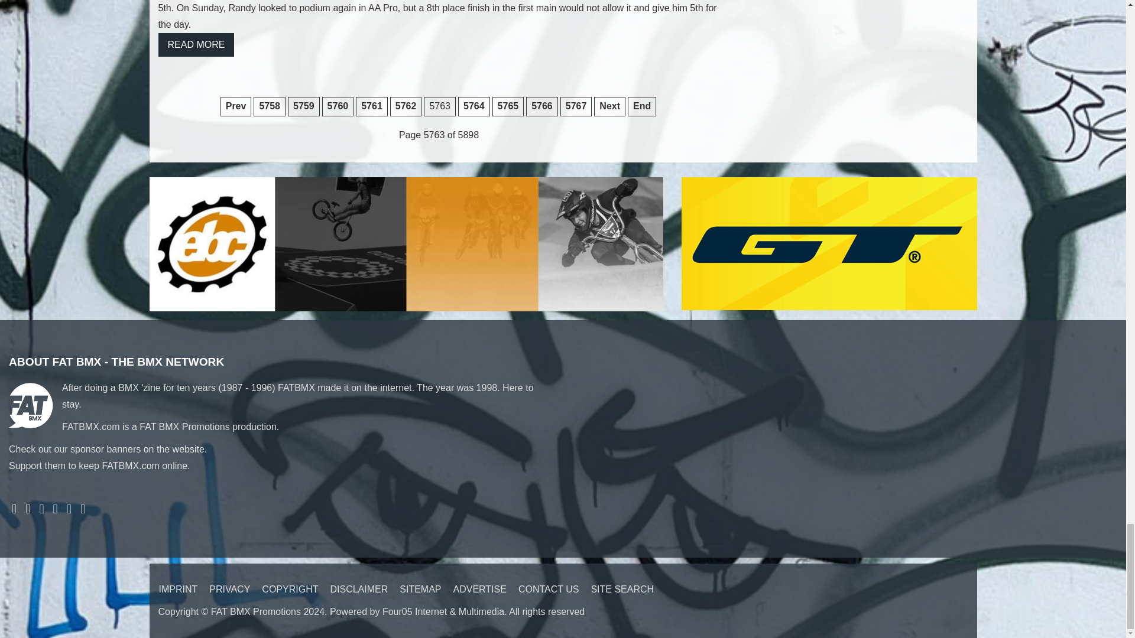  Describe the element at coordinates (508, 106) in the screenshot. I see `5765` at that location.